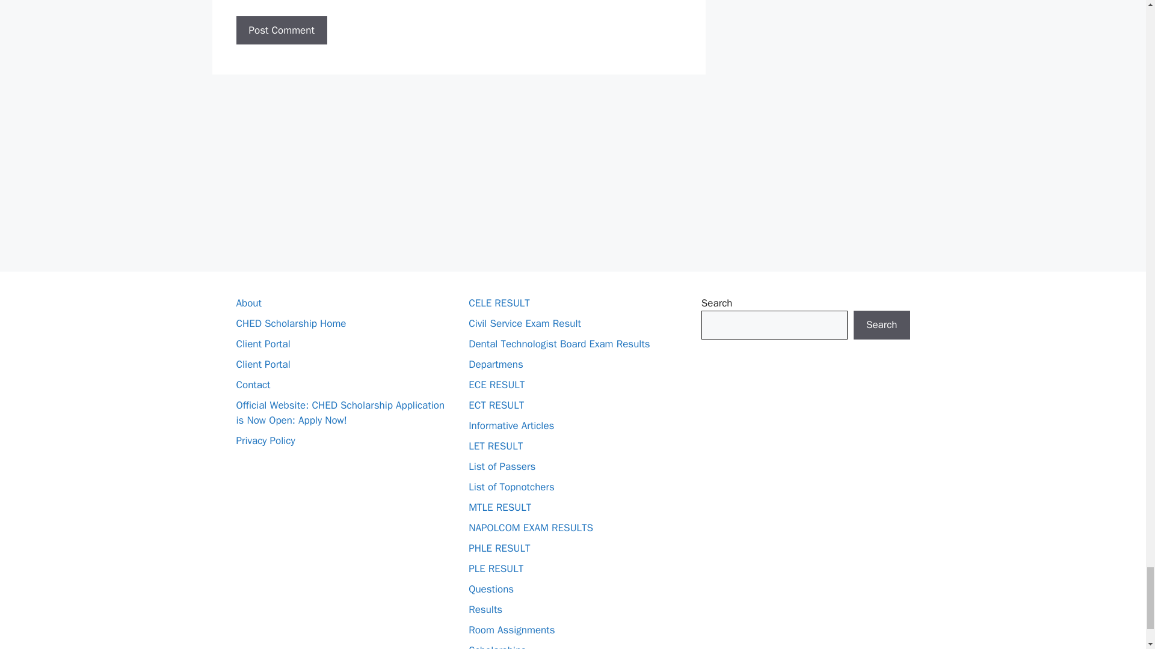 This screenshot has height=649, width=1155. What do you see at coordinates (496, 405) in the screenshot?
I see `ECT RESULT` at bounding box center [496, 405].